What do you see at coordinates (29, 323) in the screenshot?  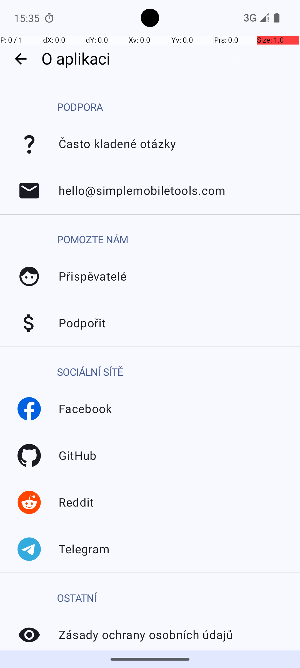 I see `Podpořit` at bounding box center [29, 323].